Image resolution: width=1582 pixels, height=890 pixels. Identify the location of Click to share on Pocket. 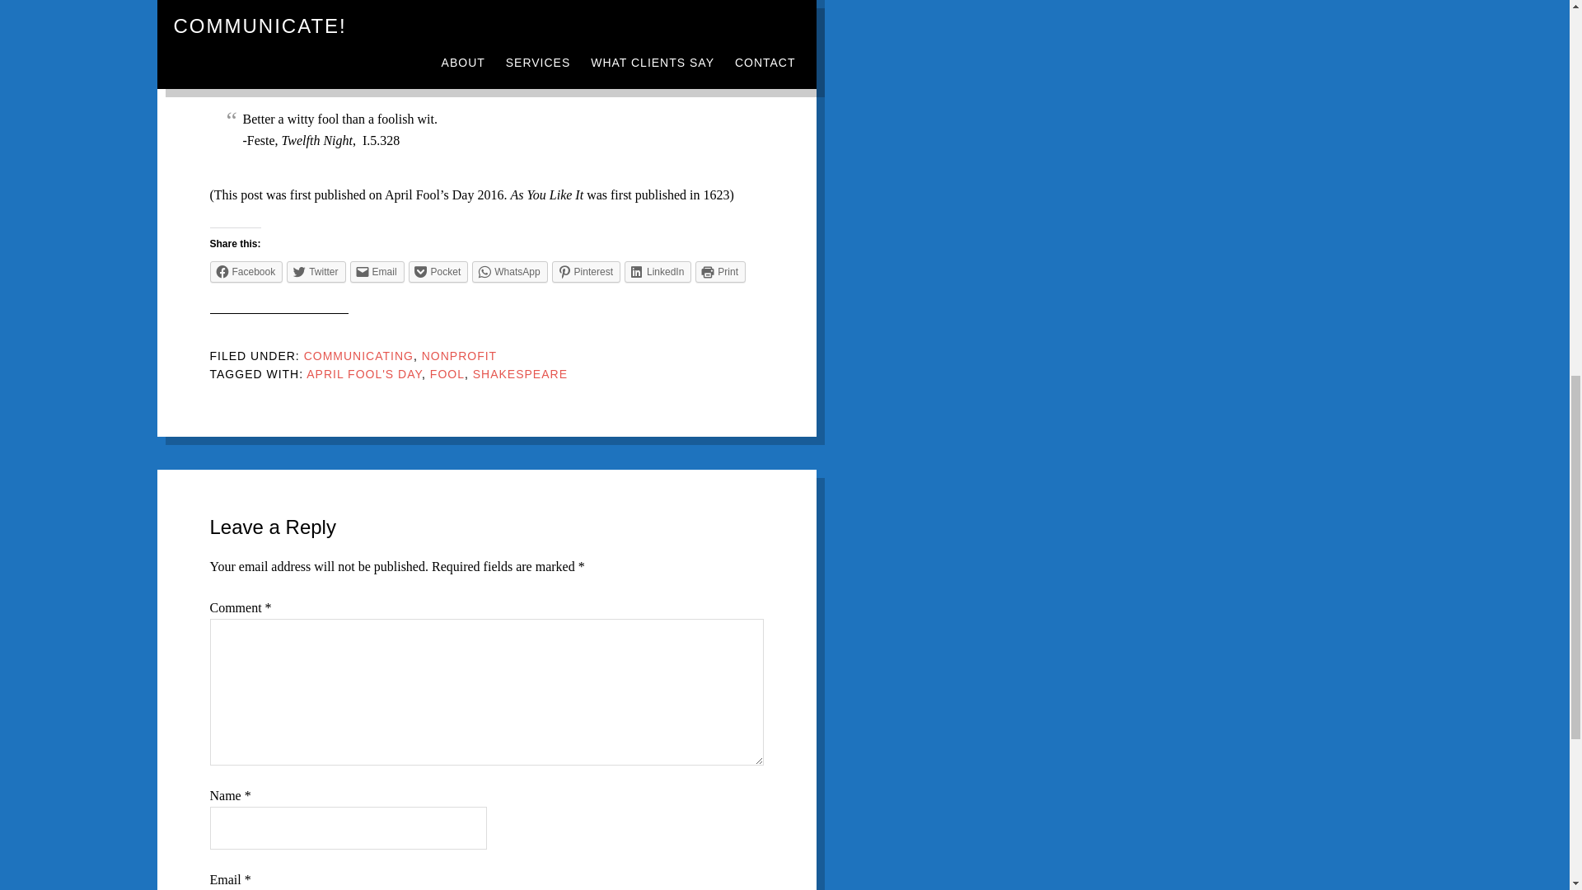
(438, 272).